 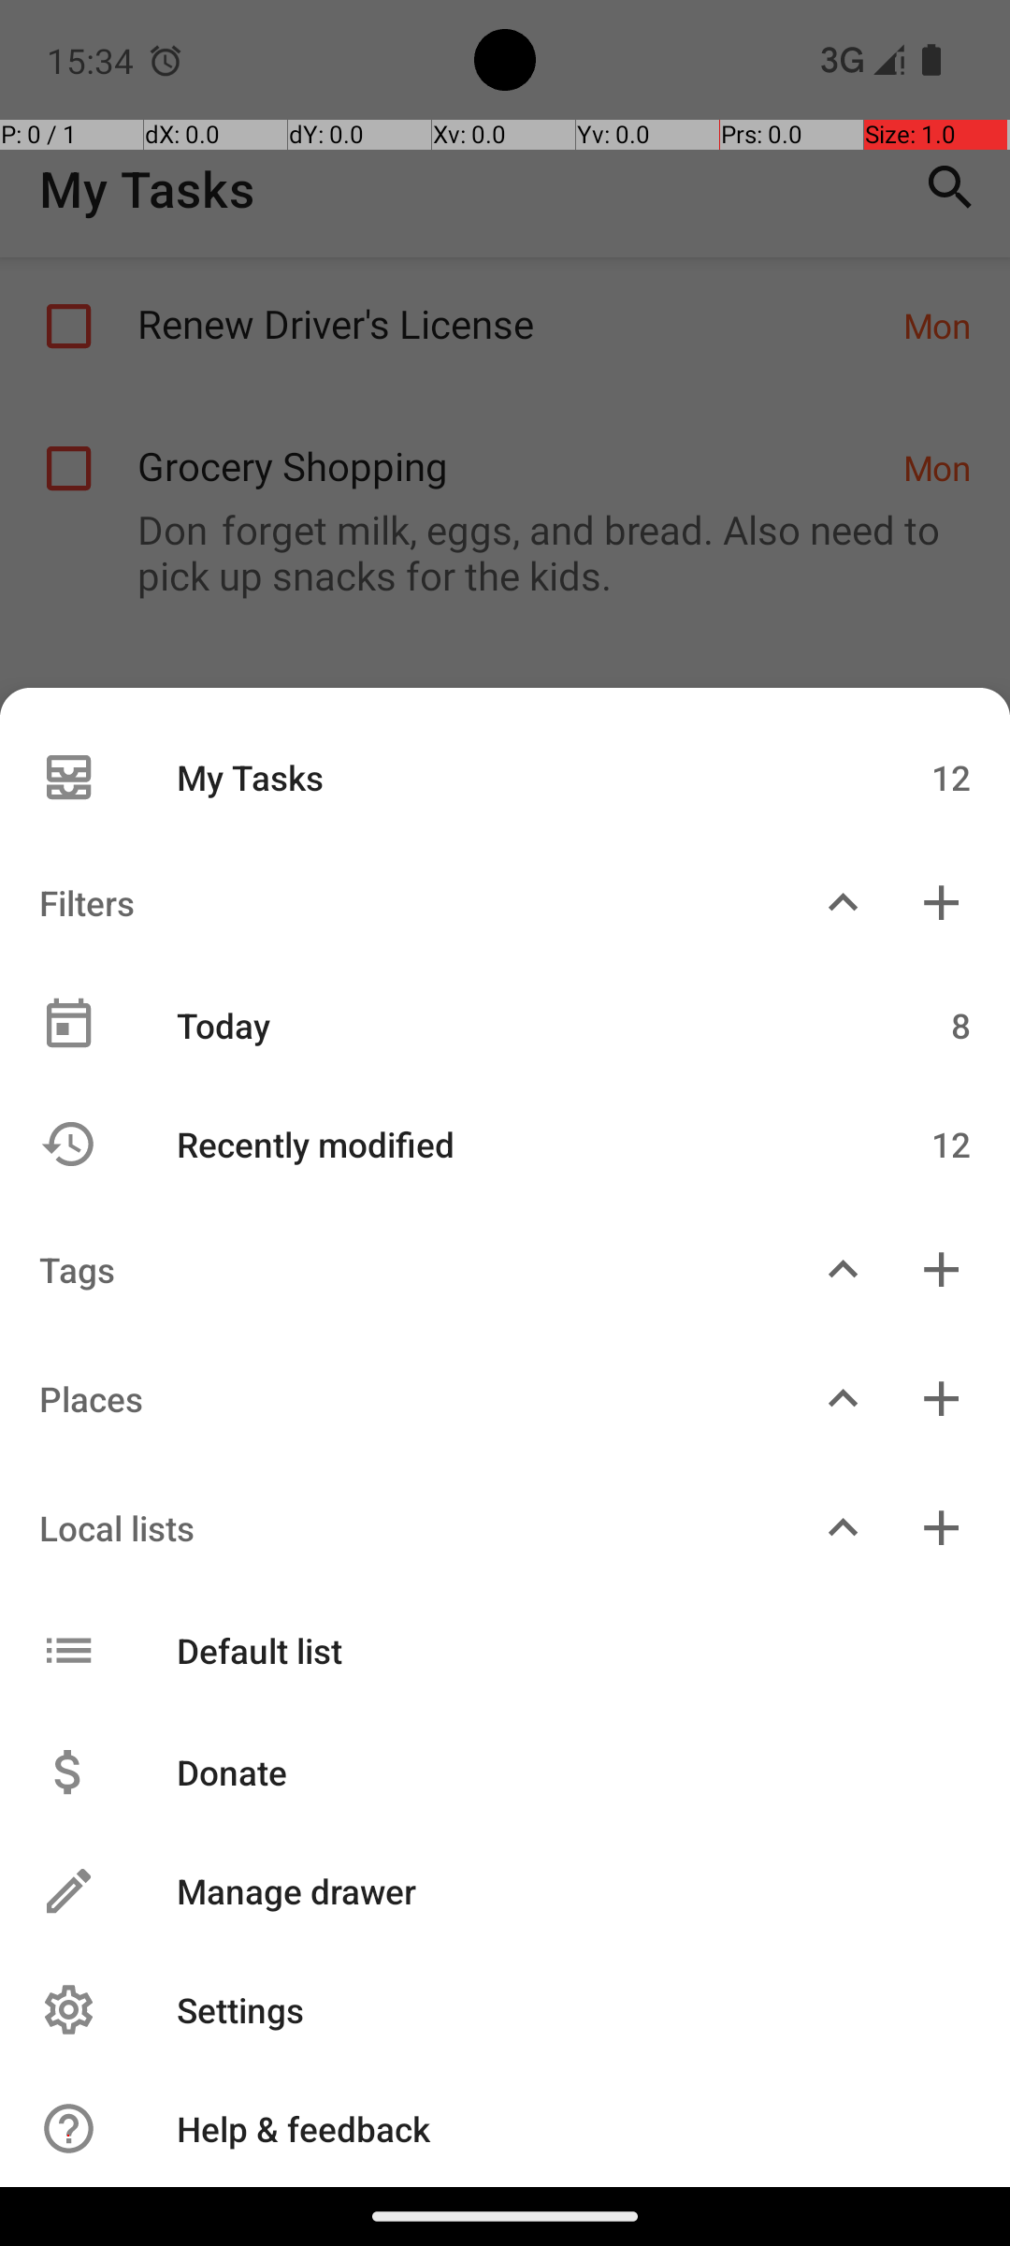 What do you see at coordinates (397, 902) in the screenshot?
I see `Filters` at bounding box center [397, 902].